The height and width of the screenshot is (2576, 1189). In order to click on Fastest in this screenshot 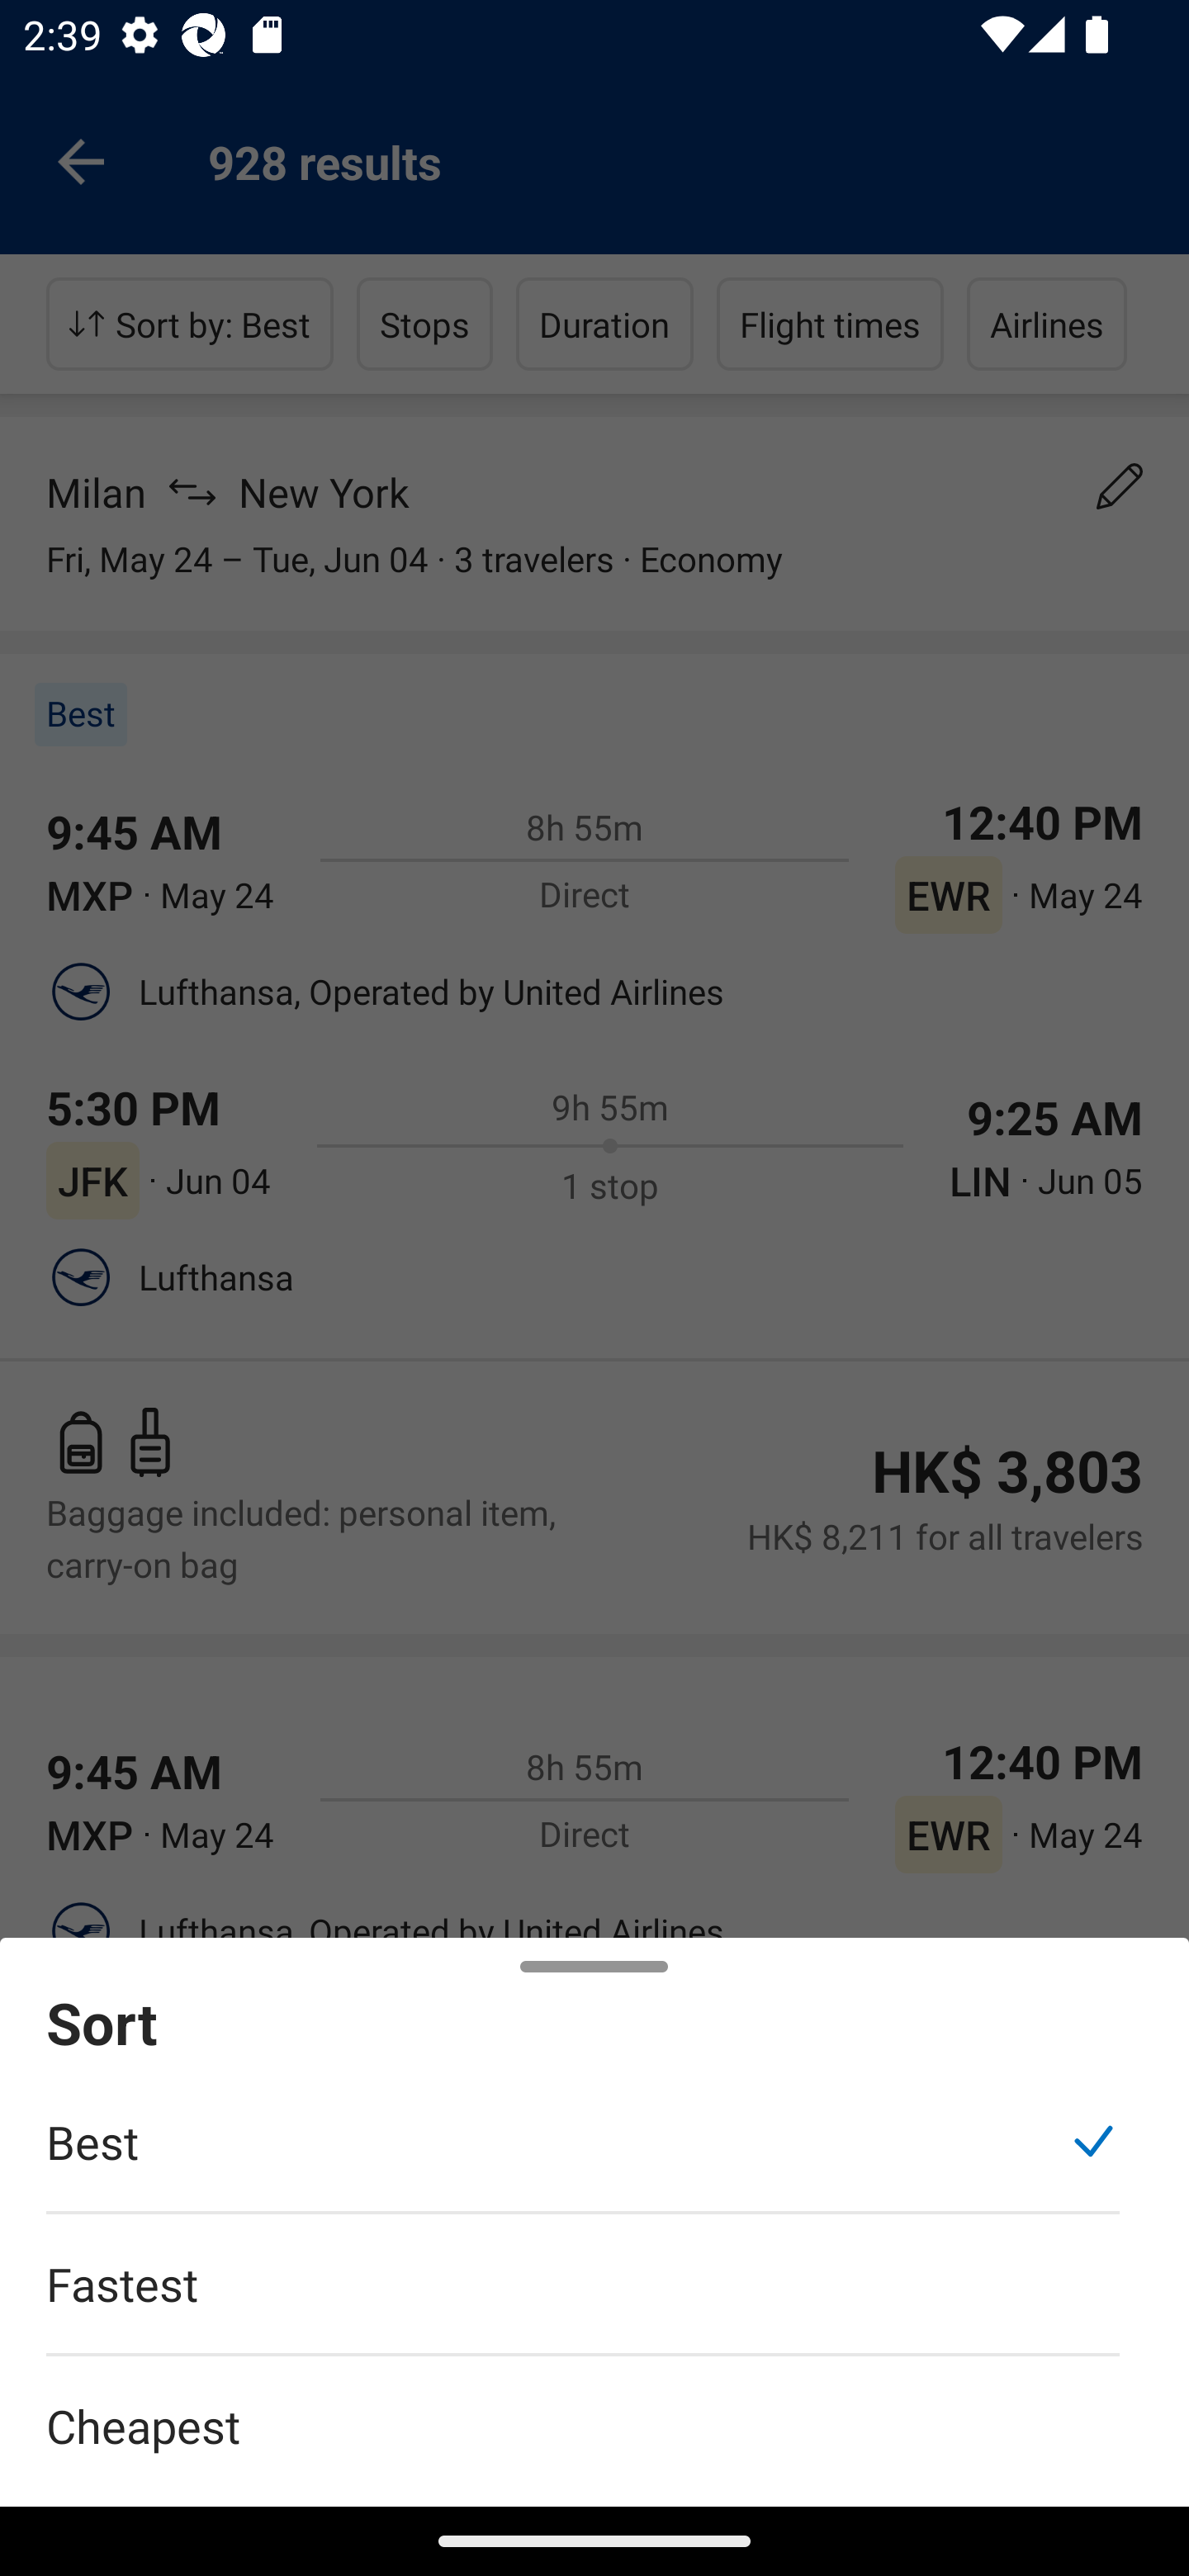, I will do `click(583, 2300)`.